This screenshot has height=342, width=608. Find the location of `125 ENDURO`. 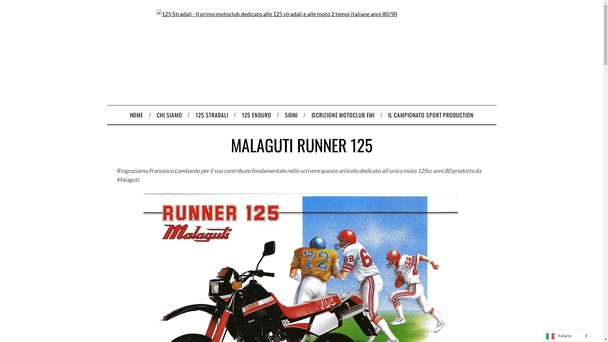

125 ENDURO is located at coordinates (256, 115).